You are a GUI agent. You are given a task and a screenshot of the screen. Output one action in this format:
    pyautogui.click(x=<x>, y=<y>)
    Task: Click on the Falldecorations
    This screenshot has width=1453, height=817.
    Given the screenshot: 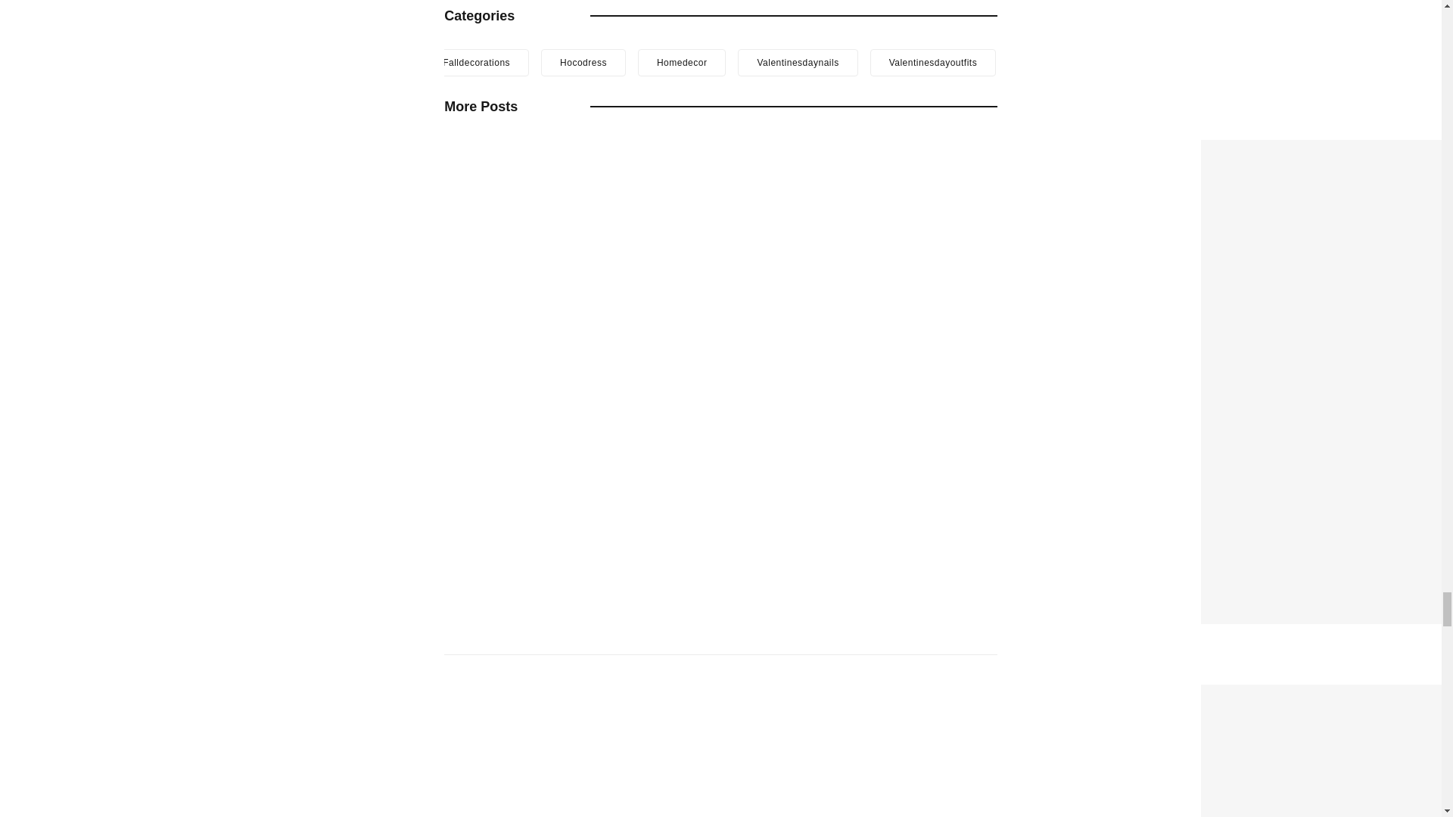 What is the action you would take?
    pyautogui.click(x=476, y=62)
    